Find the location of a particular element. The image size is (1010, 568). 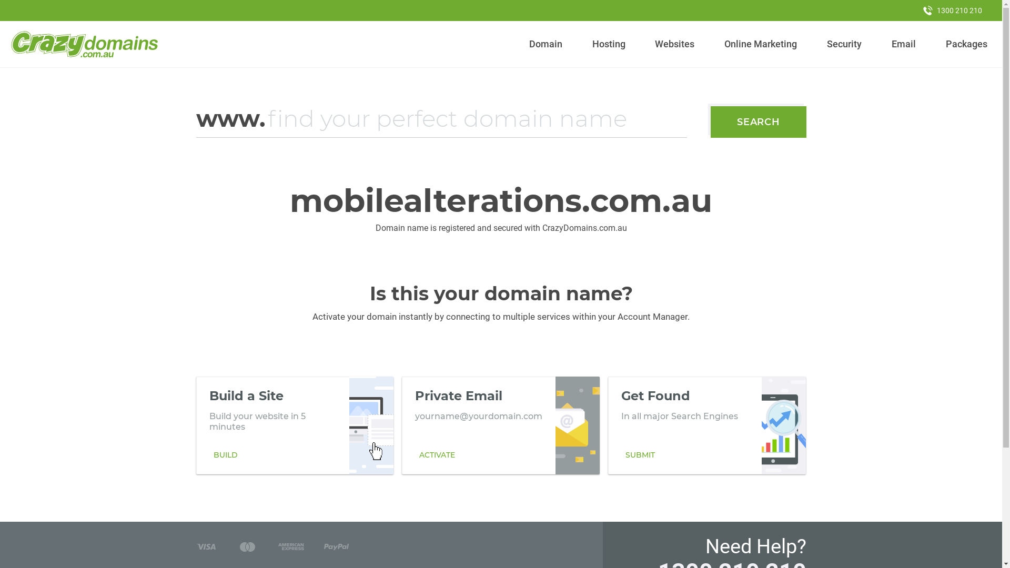

Packages is located at coordinates (966, 44).